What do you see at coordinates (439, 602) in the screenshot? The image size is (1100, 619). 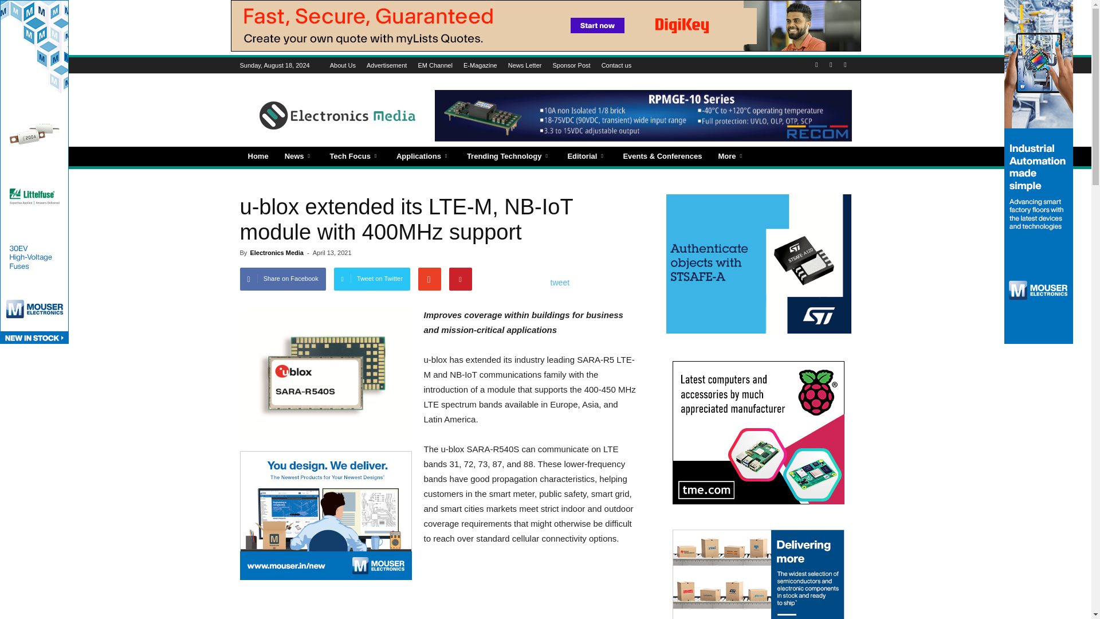 I see `Advertisement` at bounding box center [439, 602].